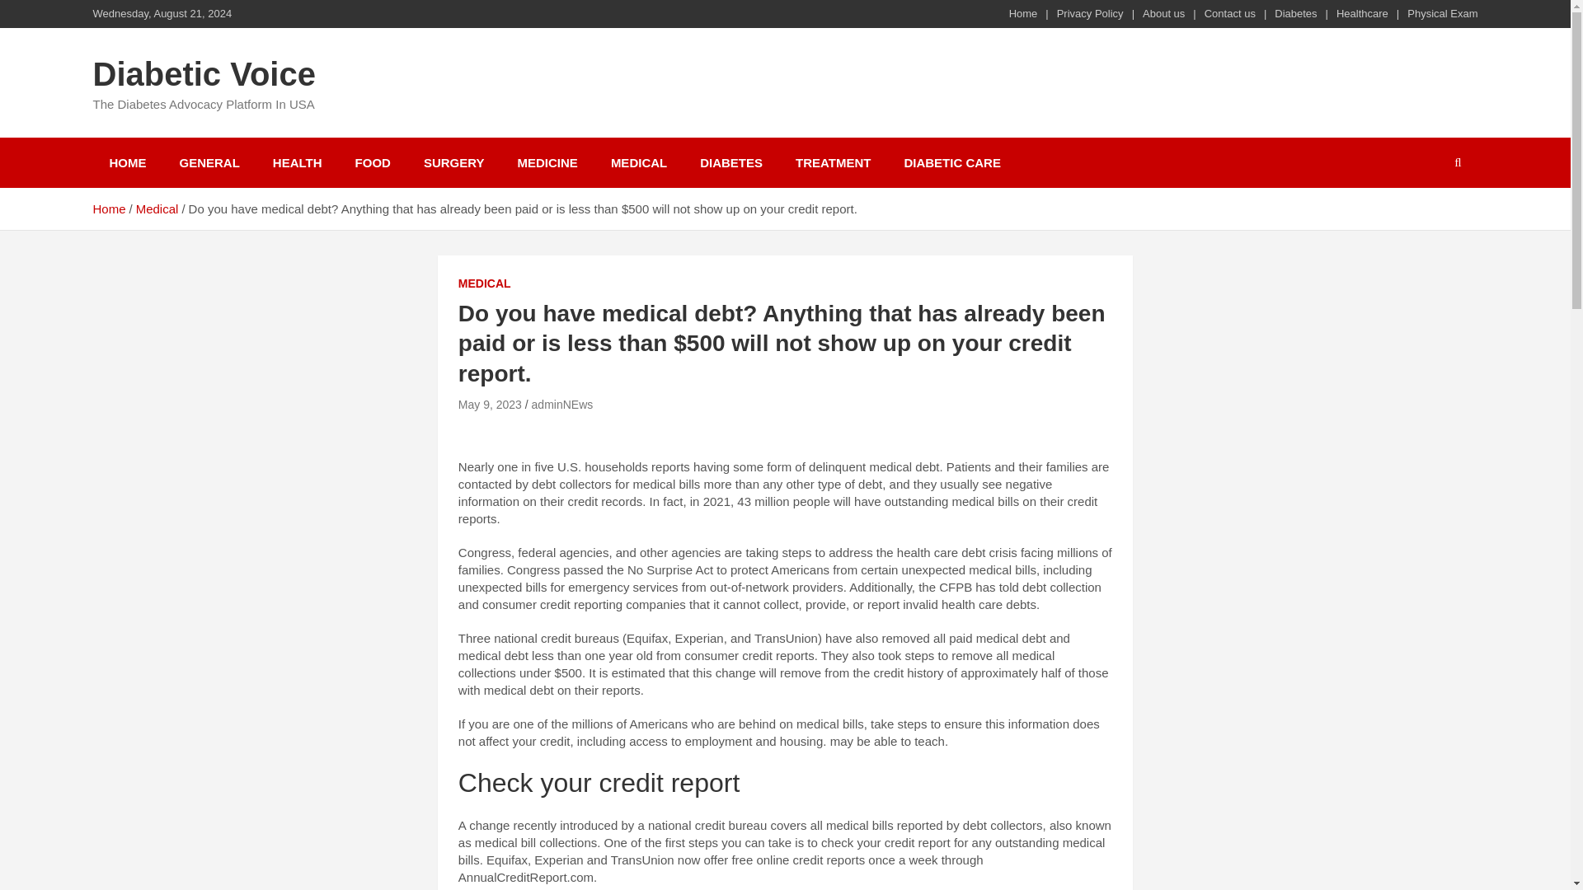  Describe the element at coordinates (209, 162) in the screenshot. I see `GENERAL` at that location.